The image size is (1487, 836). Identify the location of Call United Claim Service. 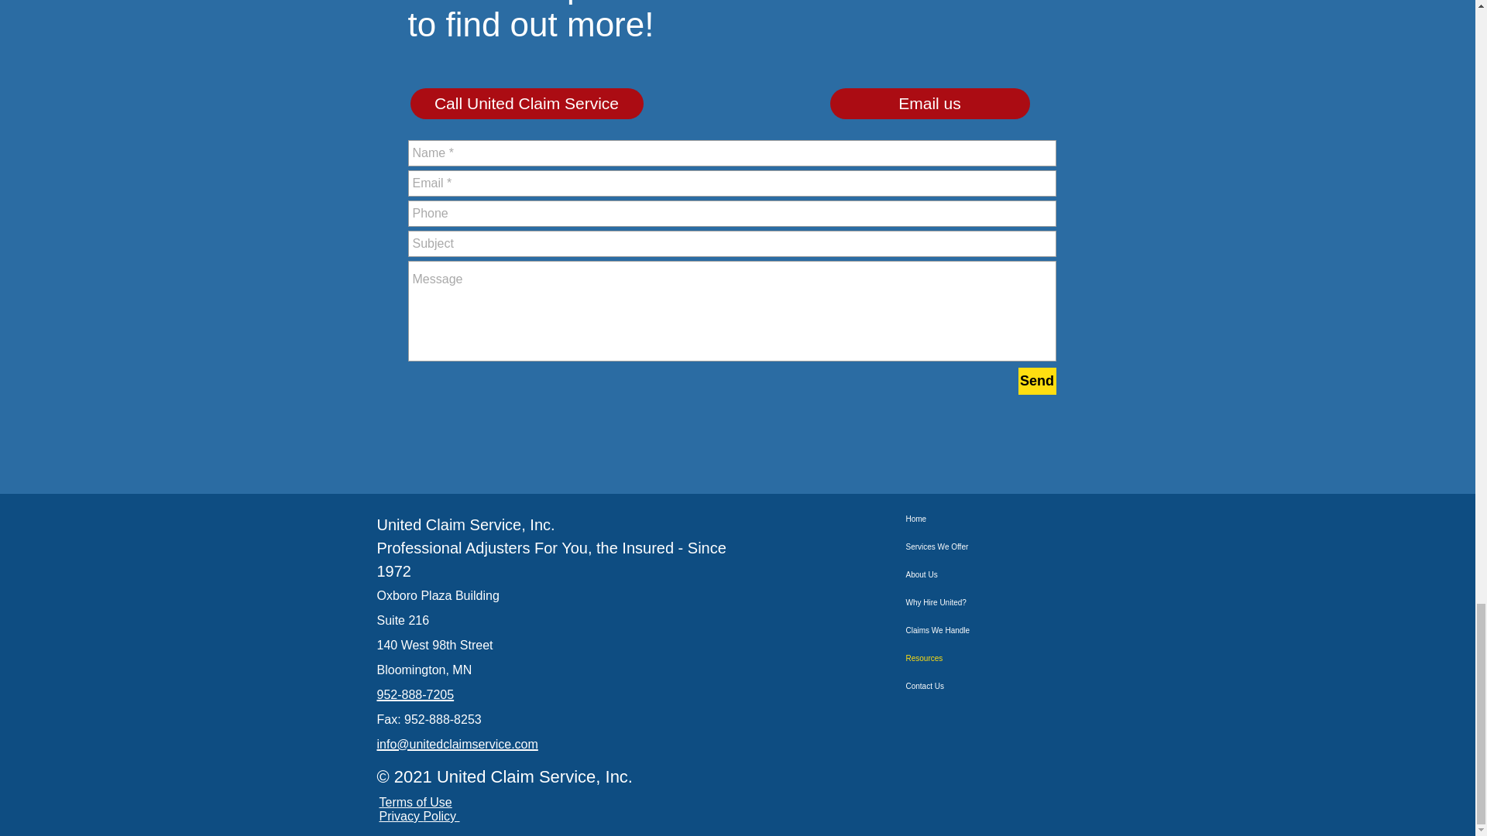
(527, 104).